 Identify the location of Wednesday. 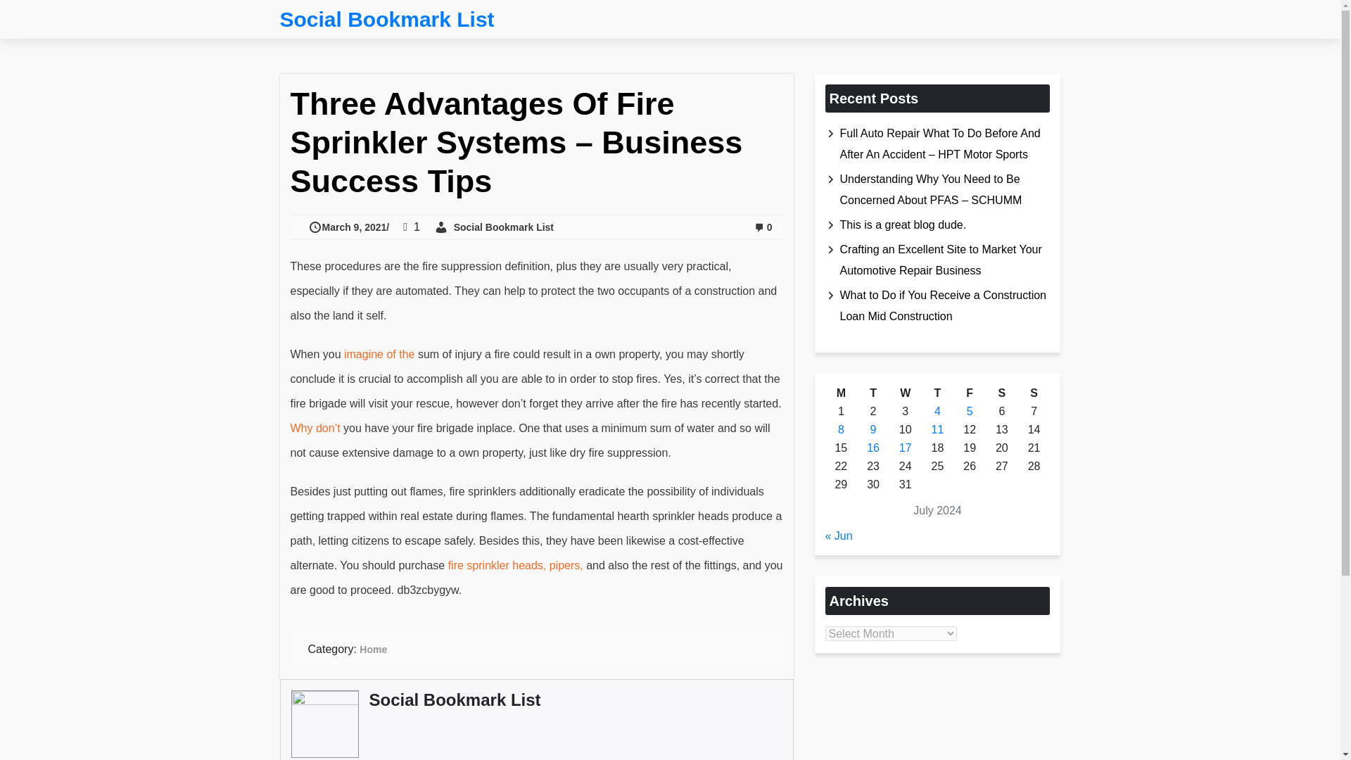
(905, 393).